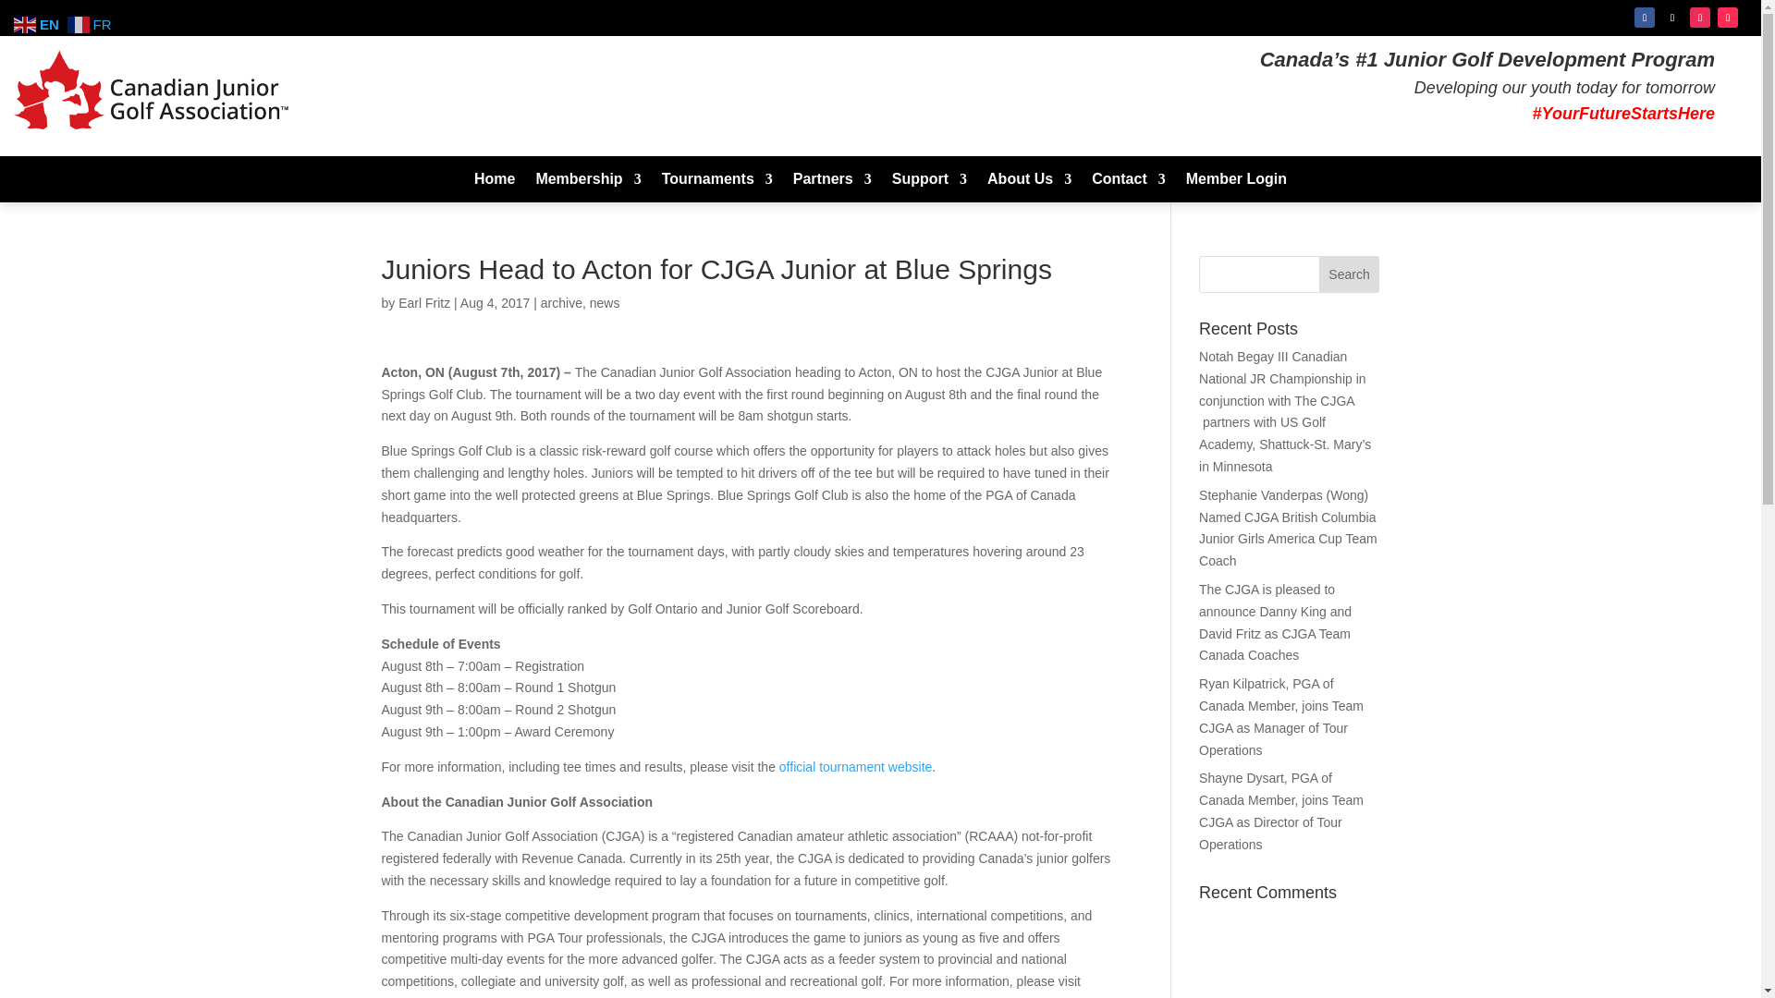  Describe the element at coordinates (1029, 183) in the screenshot. I see `About Us` at that location.